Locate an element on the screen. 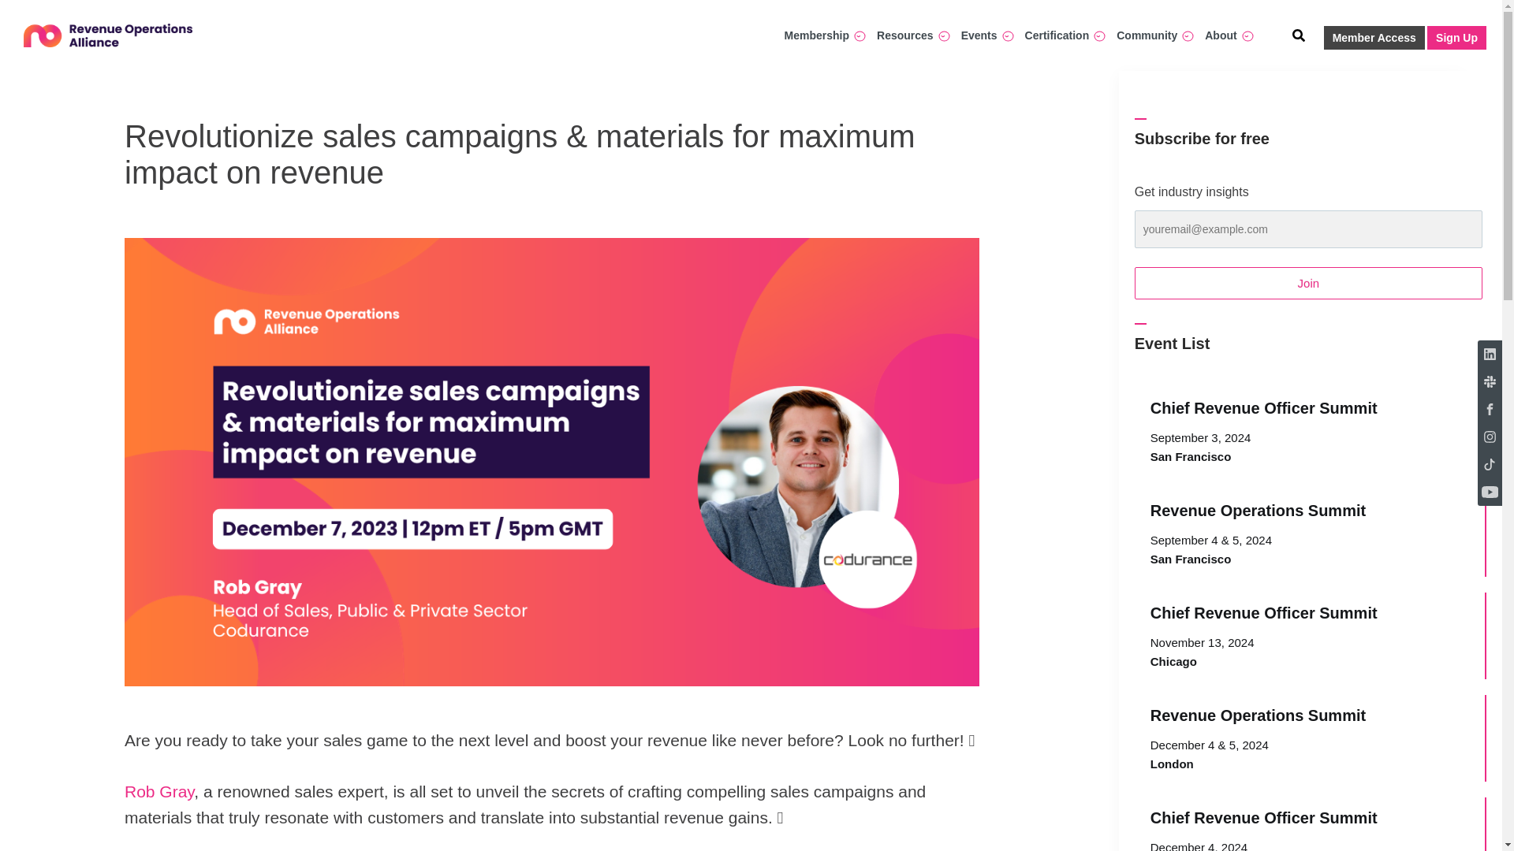 Image resolution: width=1514 pixels, height=851 pixels. Sign Up is located at coordinates (1457, 38).